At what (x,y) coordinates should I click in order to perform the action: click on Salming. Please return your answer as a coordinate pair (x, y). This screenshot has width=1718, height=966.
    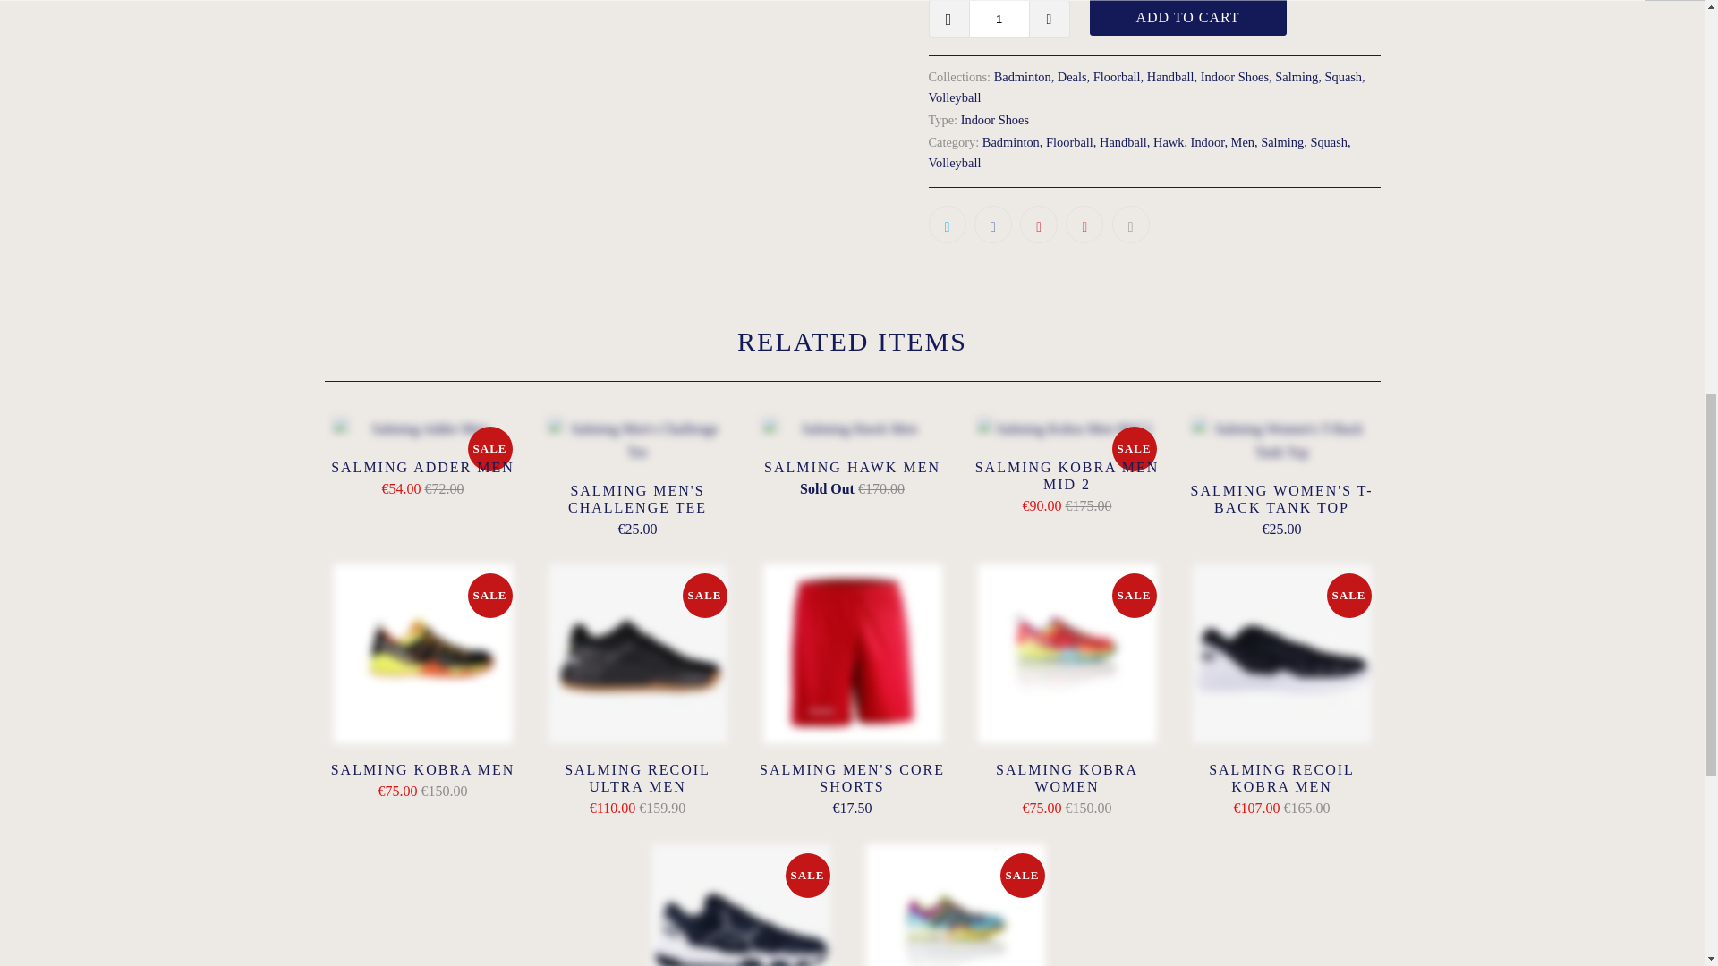
    Looking at the image, I should click on (1296, 76).